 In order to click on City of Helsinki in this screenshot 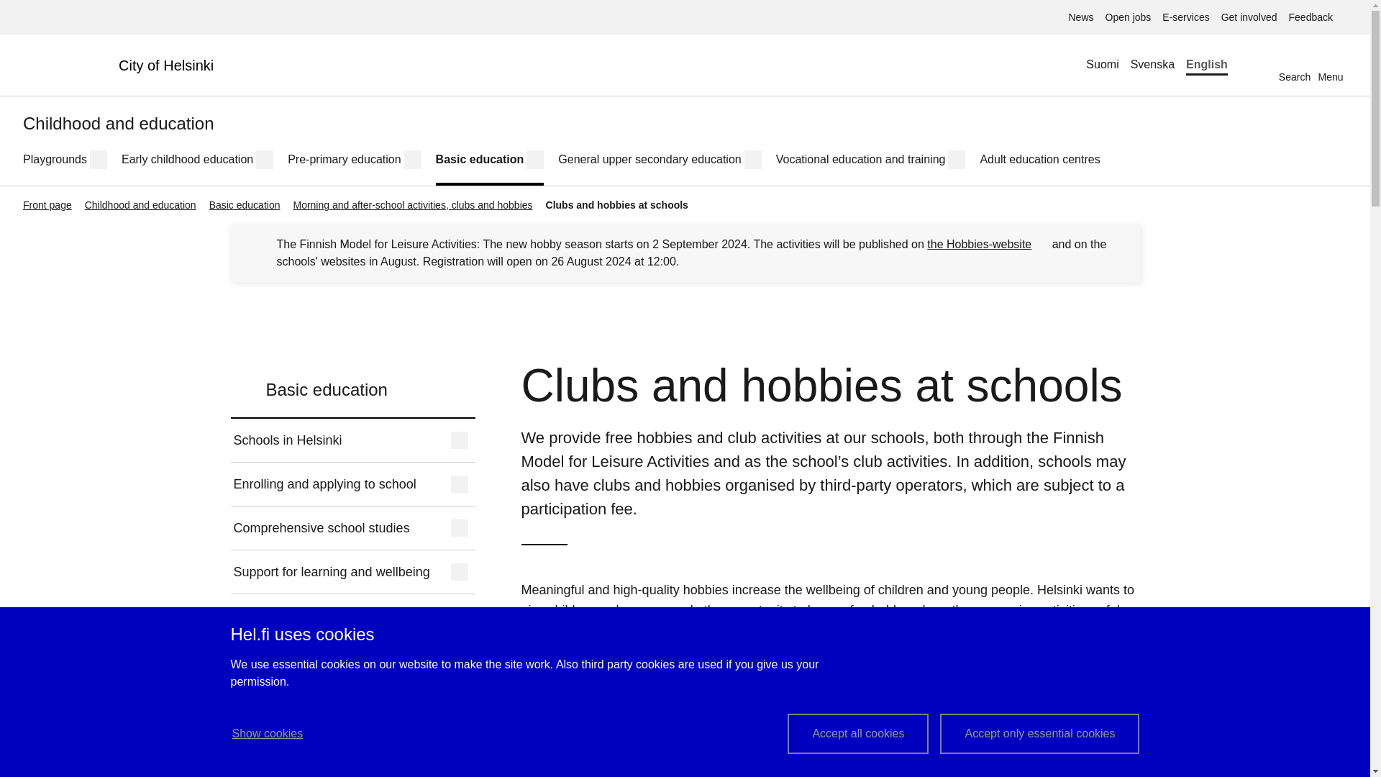, I will do `click(124, 65)`.